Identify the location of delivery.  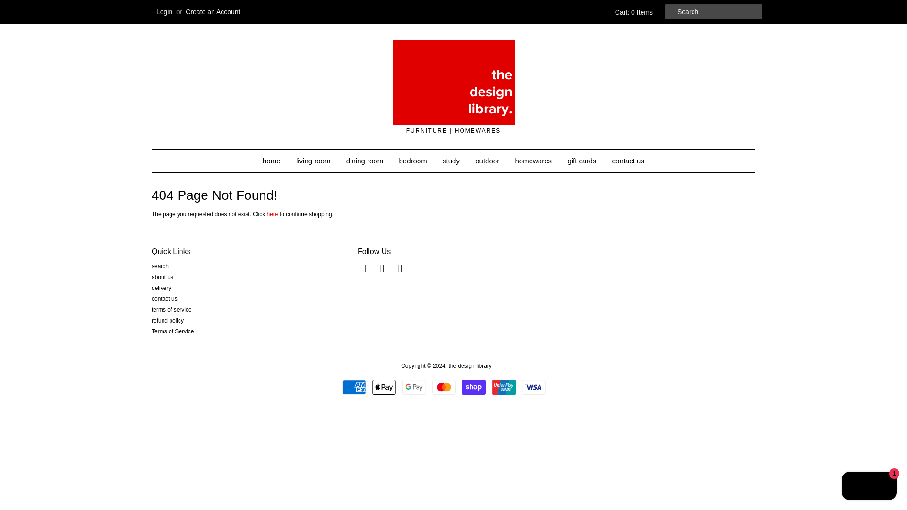
(161, 288).